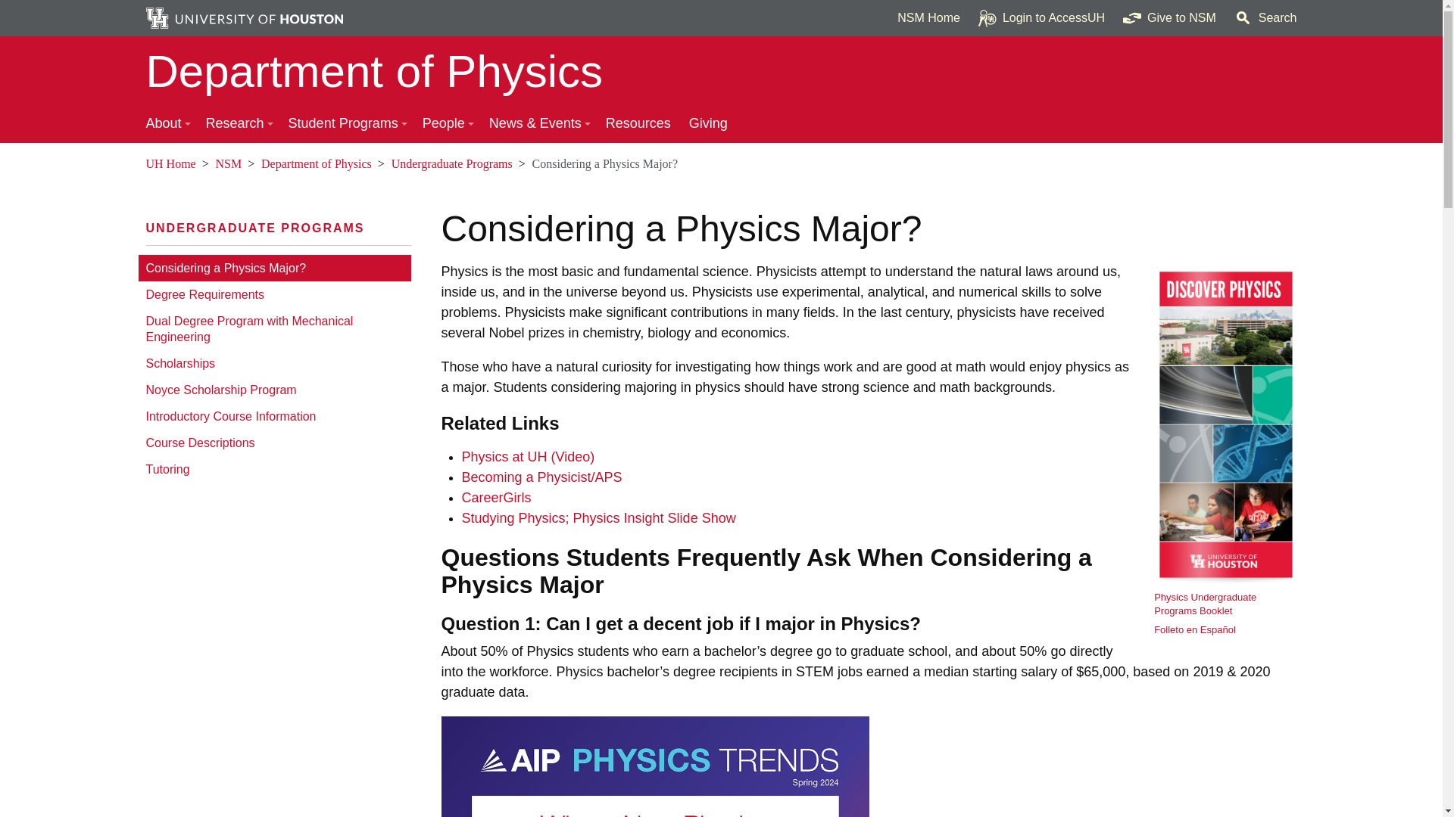  I want to click on Search, so click(1265, 18).